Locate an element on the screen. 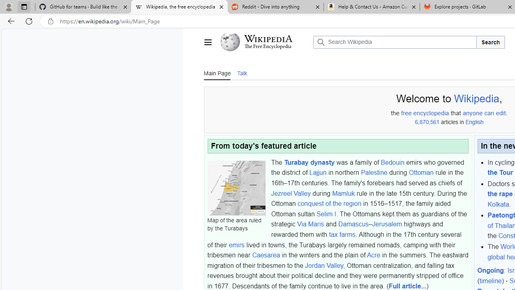 The height and width of the screenshot is (290, 515). Wikipedia The Free Encyclopedia is located at coordinates (265, 42).